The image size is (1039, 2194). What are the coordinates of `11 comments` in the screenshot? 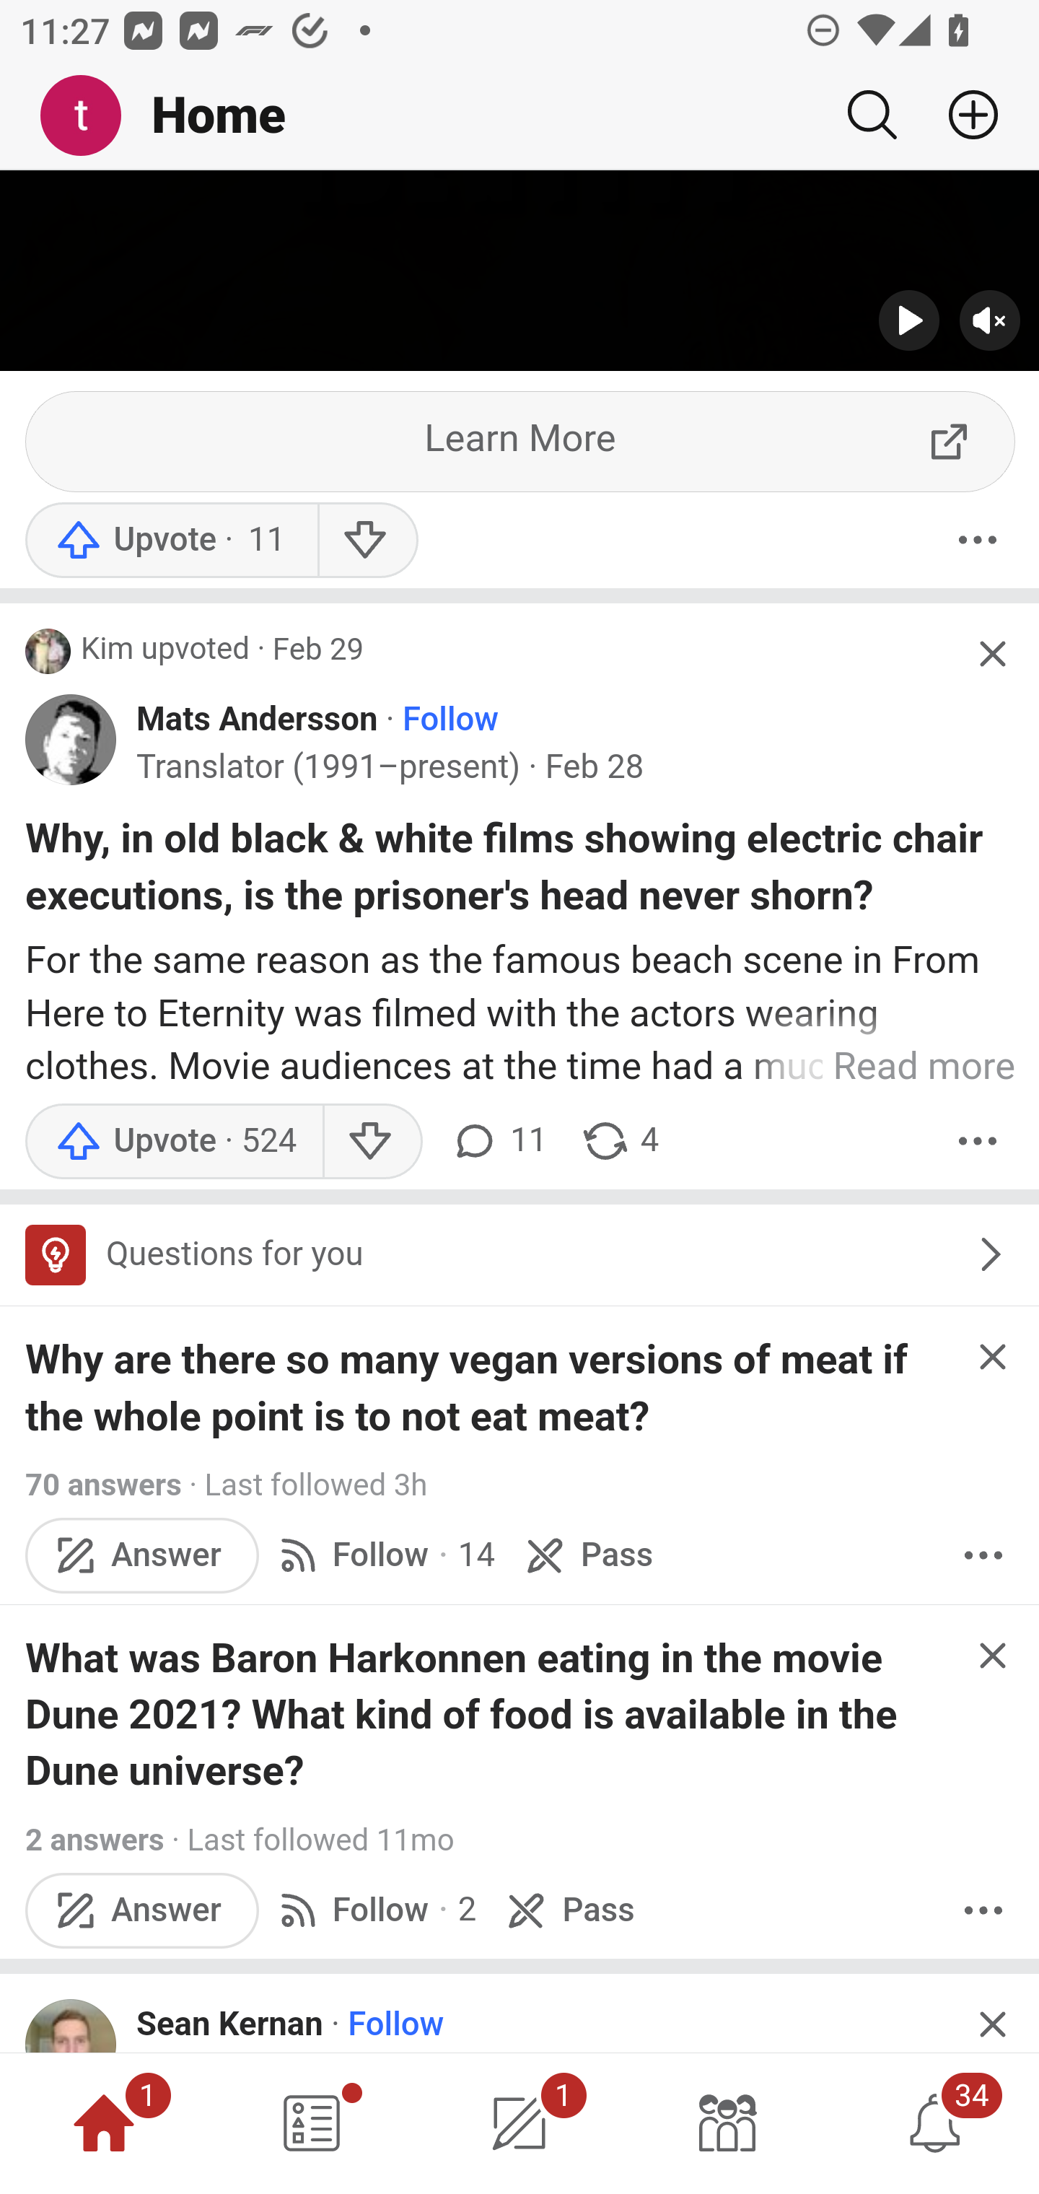 It's located at (499, 1144).